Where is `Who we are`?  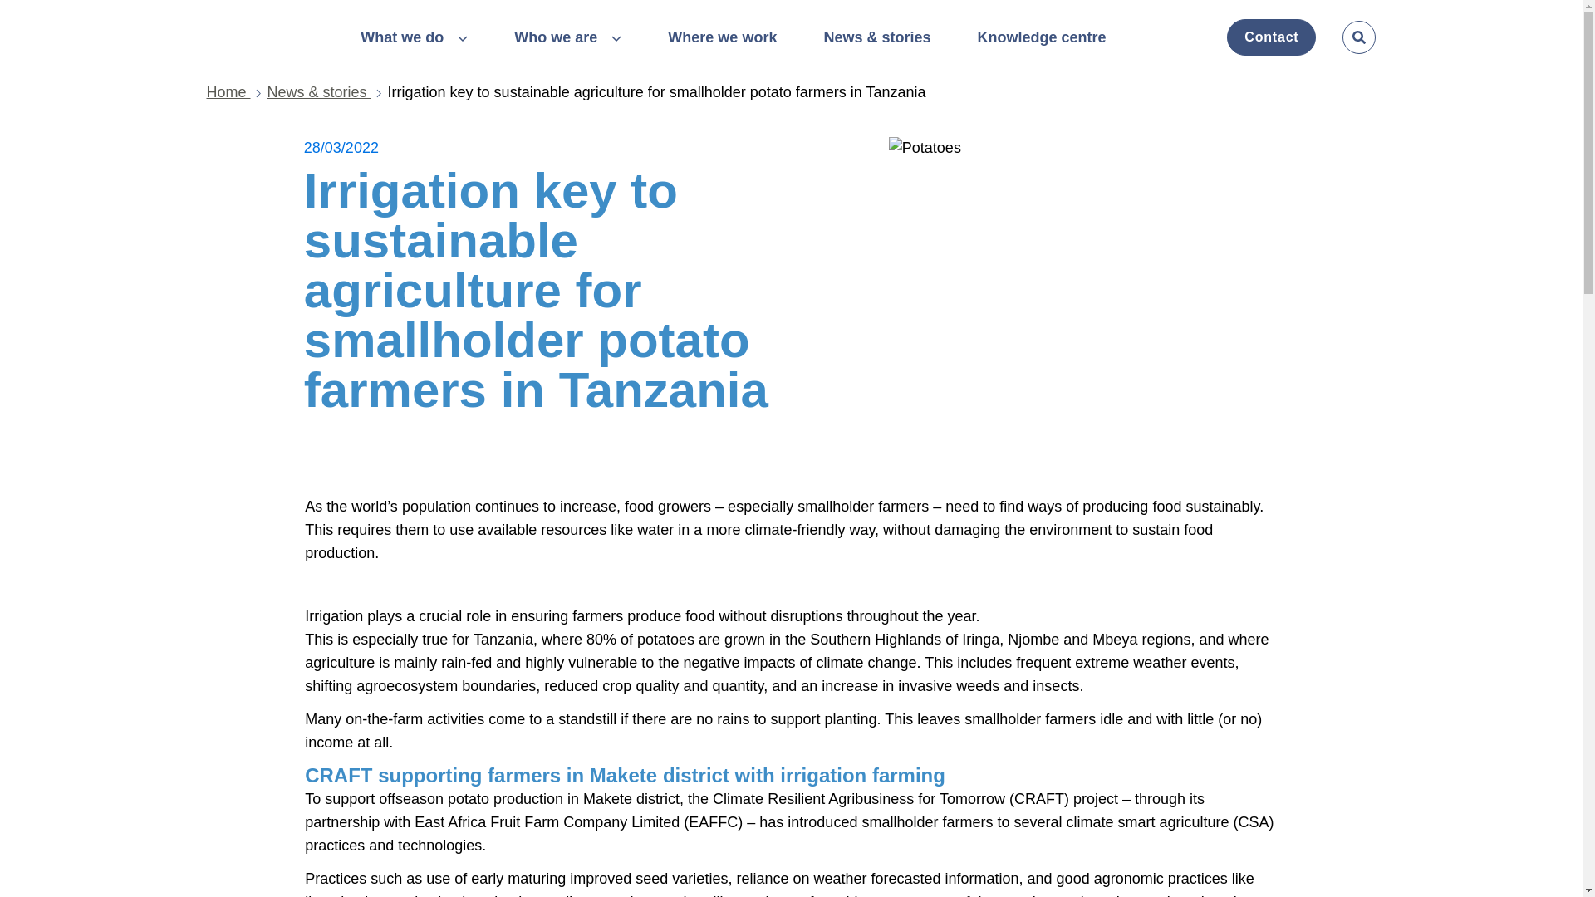
Who we are is located at coordinates (567, 38).